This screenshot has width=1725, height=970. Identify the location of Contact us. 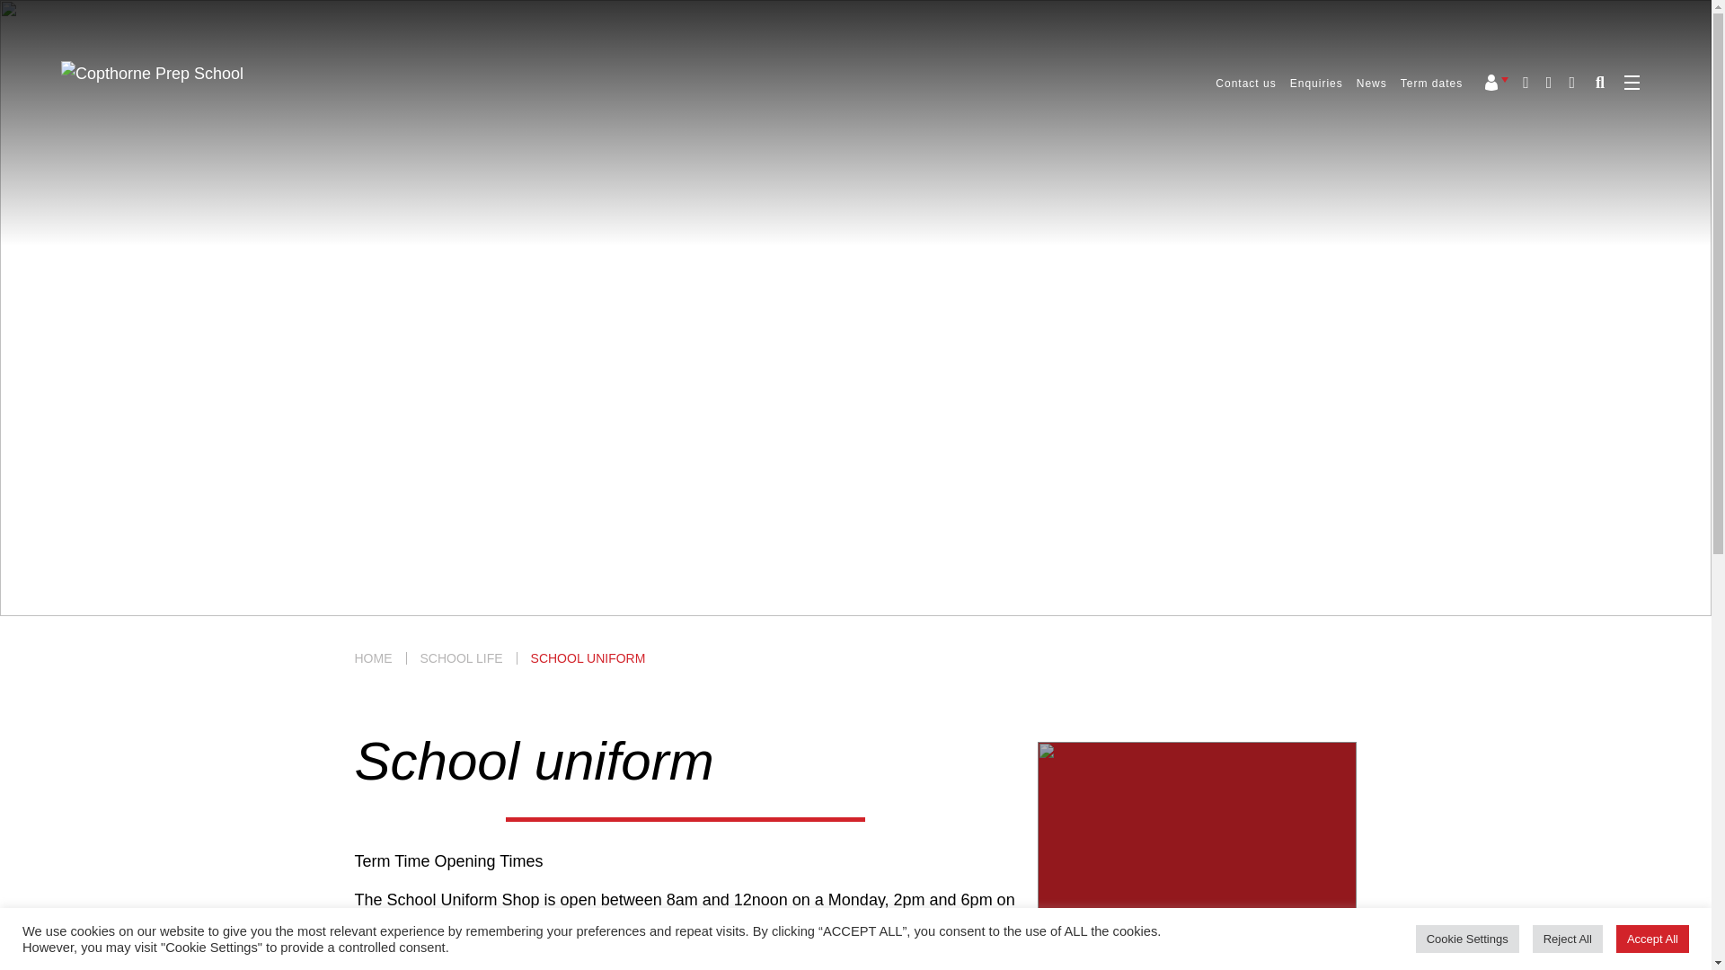
(1245, 84).